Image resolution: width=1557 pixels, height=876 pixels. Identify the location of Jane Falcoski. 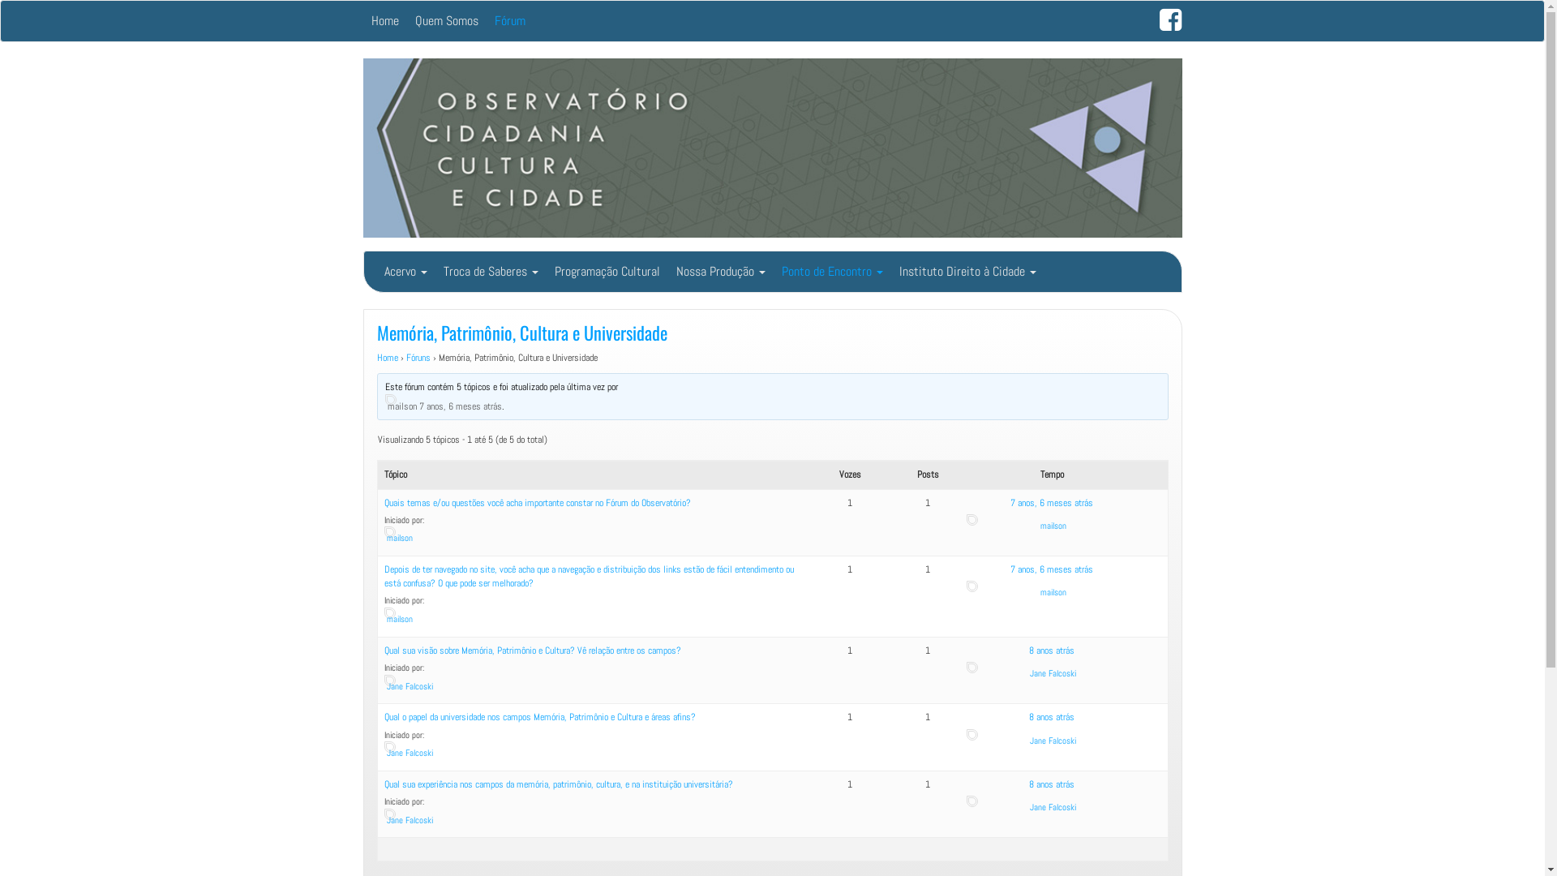
(1053, 741).